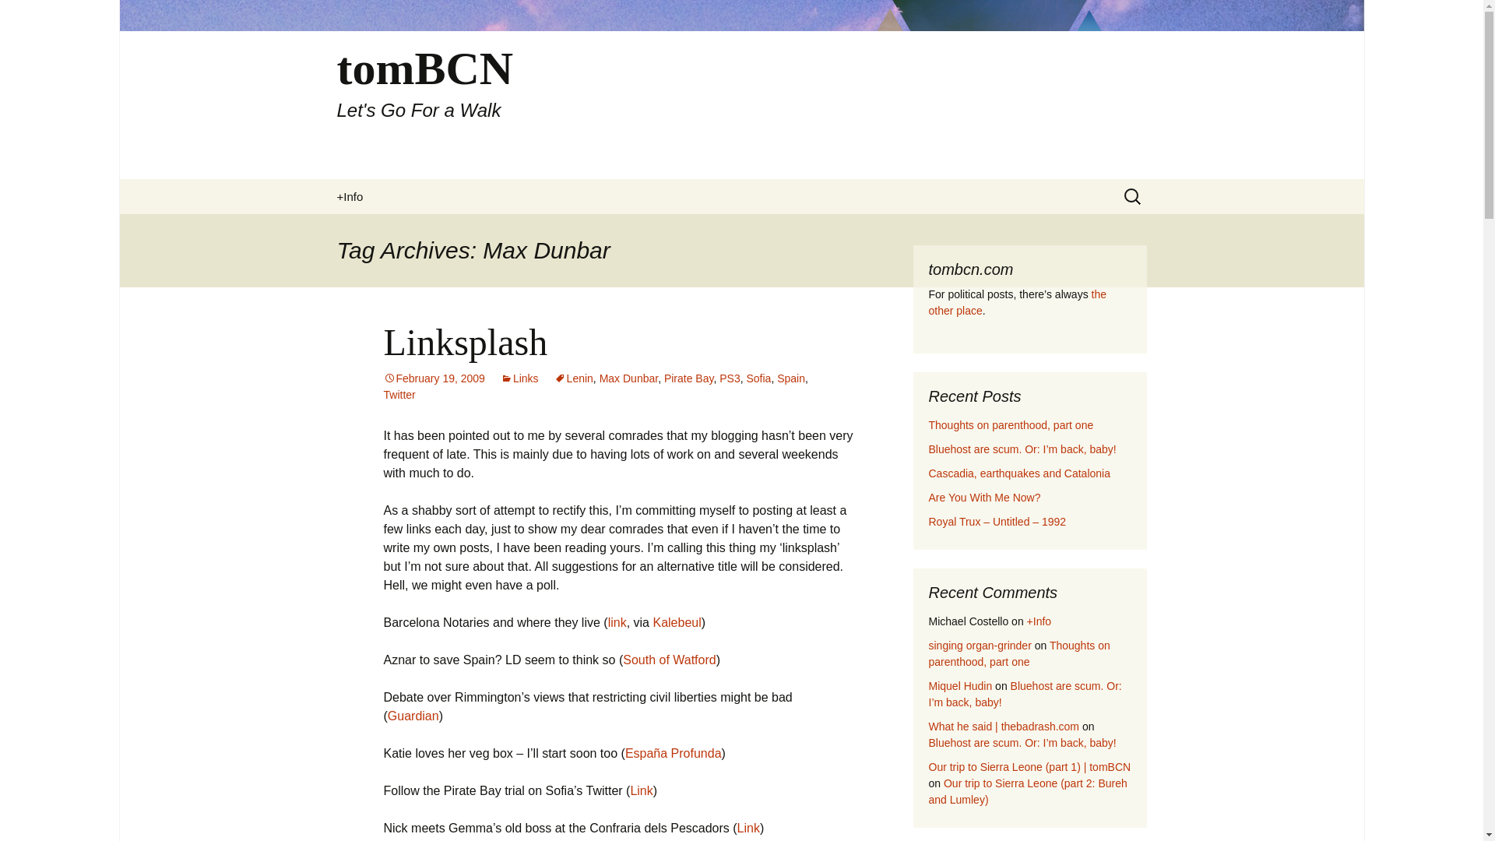 Image resolution: width=1495 pixels, height=841 pixels. I want to click on Guardian, so click(688, 378).